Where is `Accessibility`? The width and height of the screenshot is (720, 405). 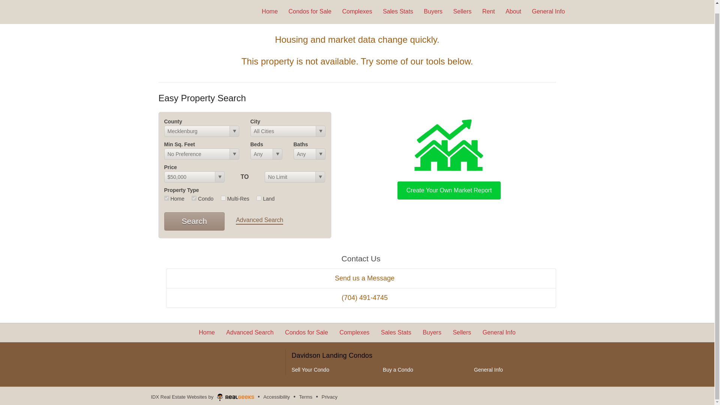 Accessibility is located at coordinates (276, 397).